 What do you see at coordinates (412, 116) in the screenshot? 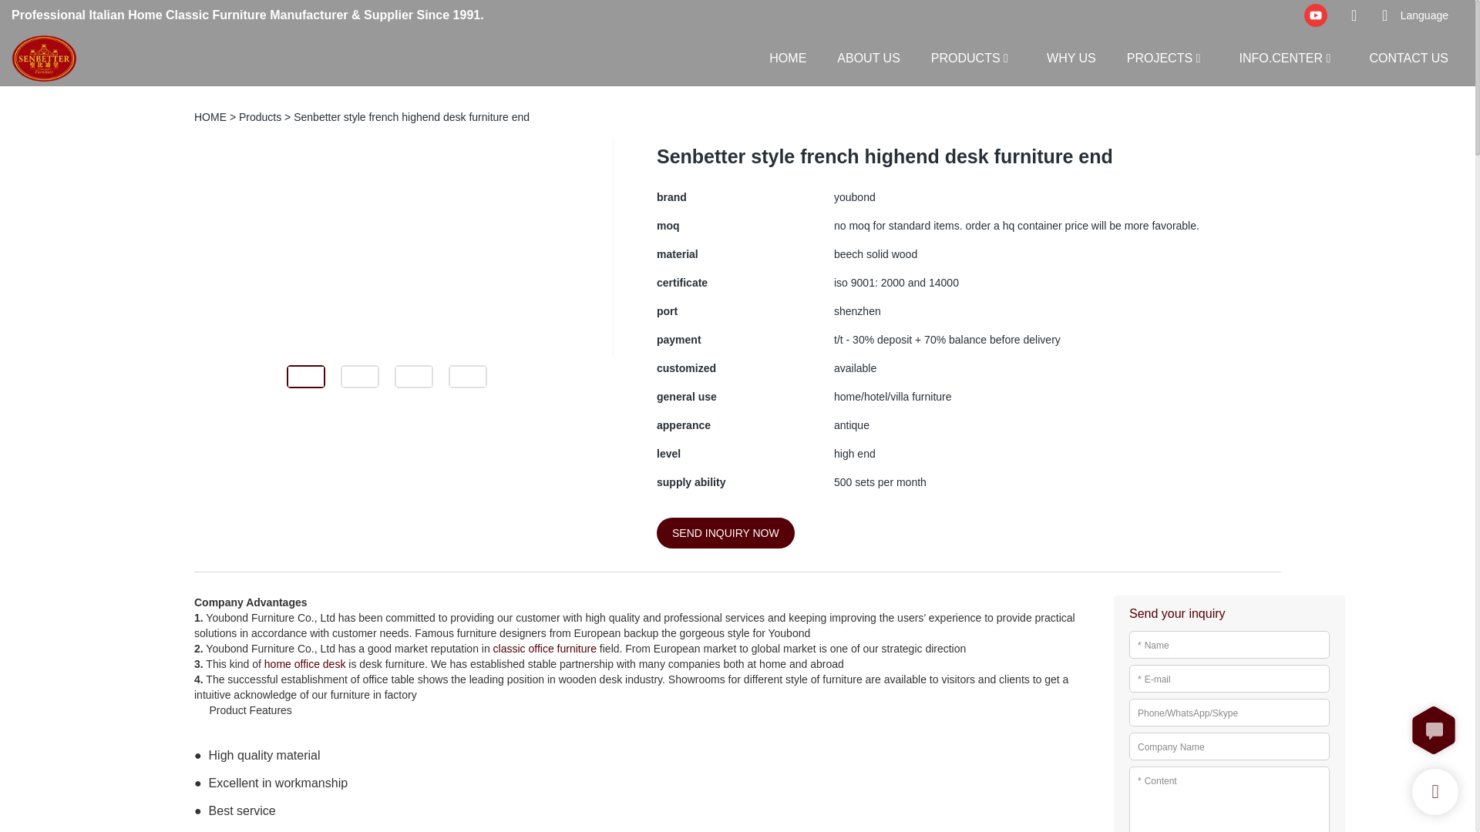
I see `Senbetter style french highend desk furniture end` at bounding box center [412, 116].